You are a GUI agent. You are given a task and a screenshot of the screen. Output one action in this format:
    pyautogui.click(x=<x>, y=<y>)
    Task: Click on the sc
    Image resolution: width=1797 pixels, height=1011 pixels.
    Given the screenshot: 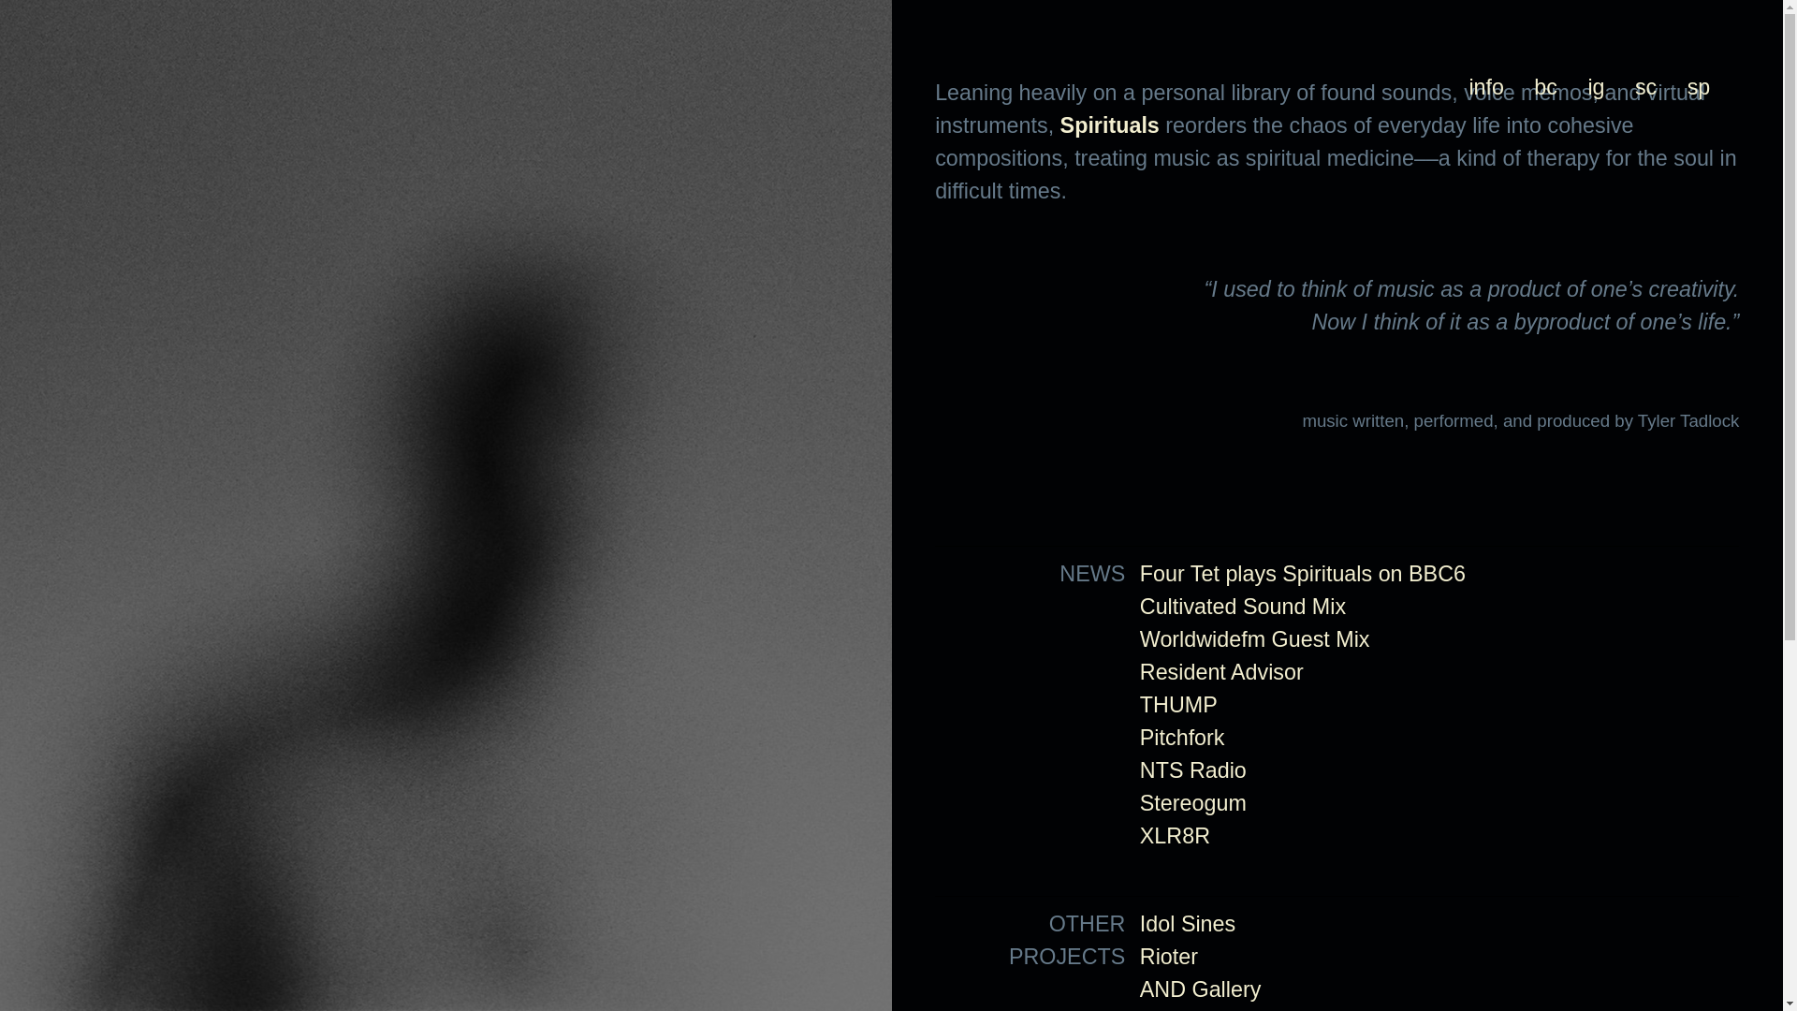 What is the action you would take?
    pyautogui.click(x=1645, y=88)
    